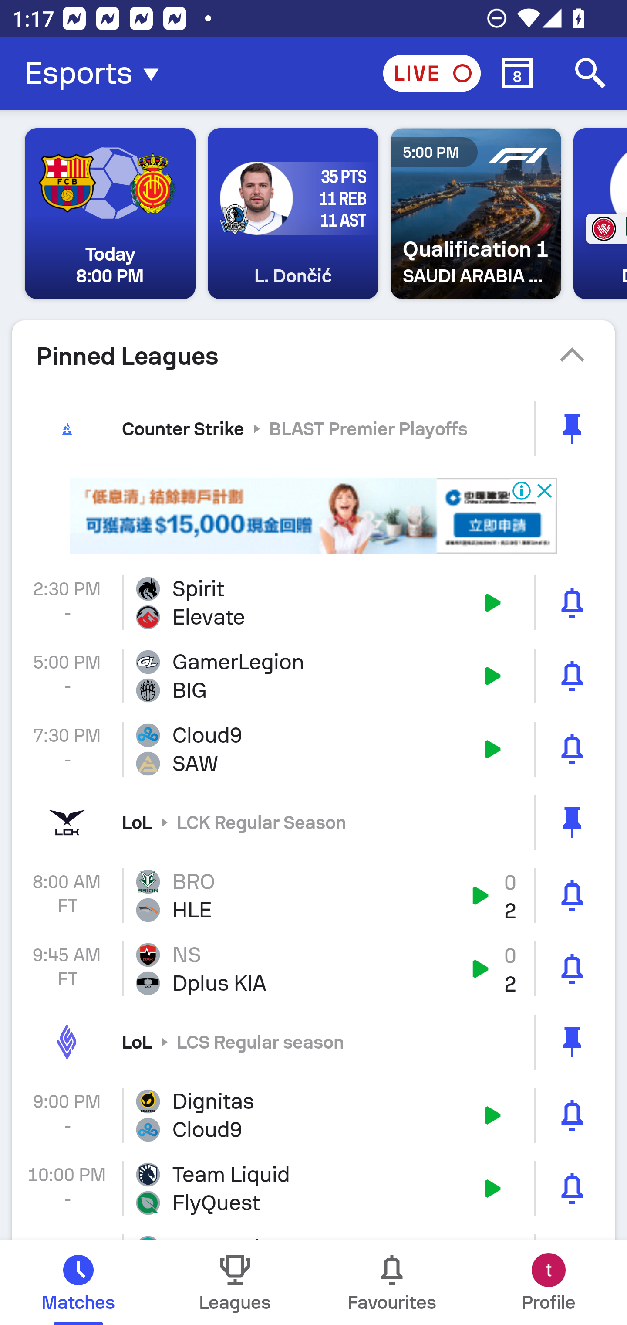  What do you see at coordinates (313, 895) in the screenshot?
I see `8:00 AM FT BRO HLE 0 2` at bounding box center [313, 895].